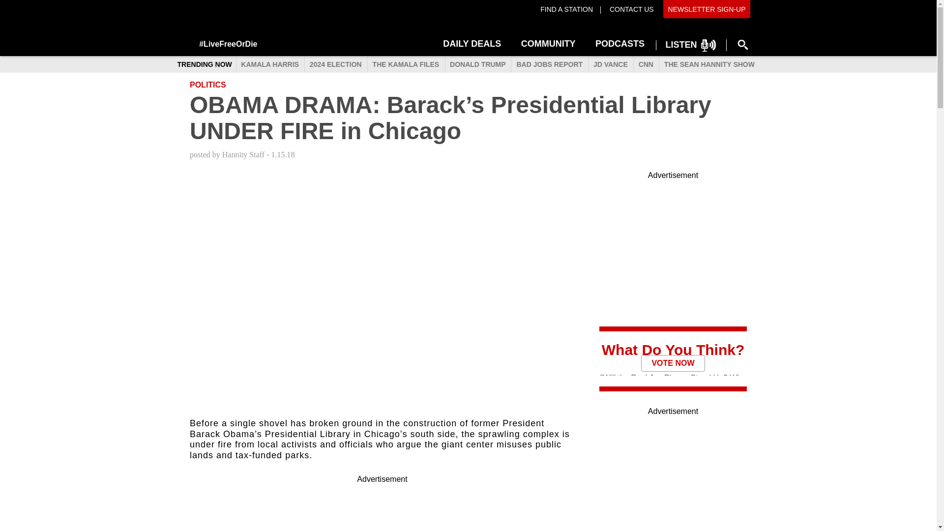 The width and height of the screenshot is (944, 531). Describe the element at coordinates (477, 65) in the screenshot. I see `DONALD TRUMP` at that location.